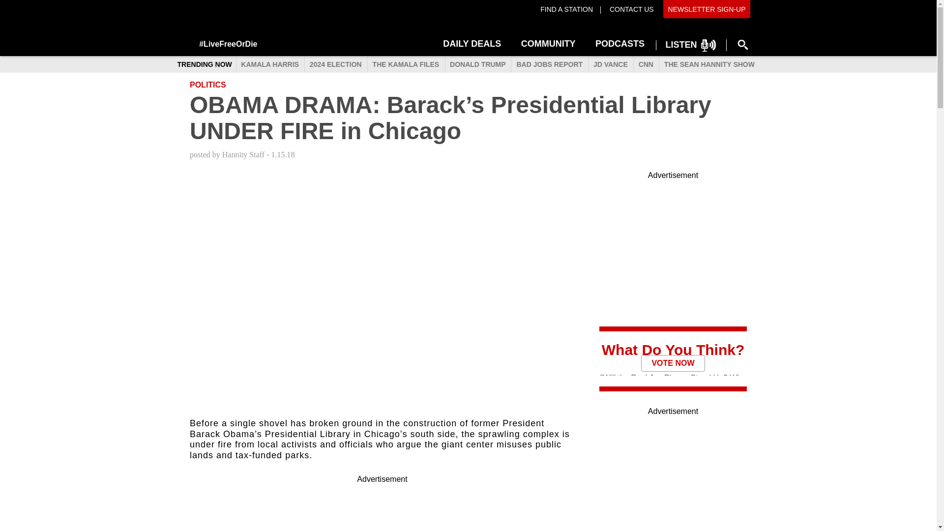 The width and height of the screenshot is (944, 531). Describe the element at coordinates (477, 65) in the screenshot. I see `DONALD TRUMP` at that location.